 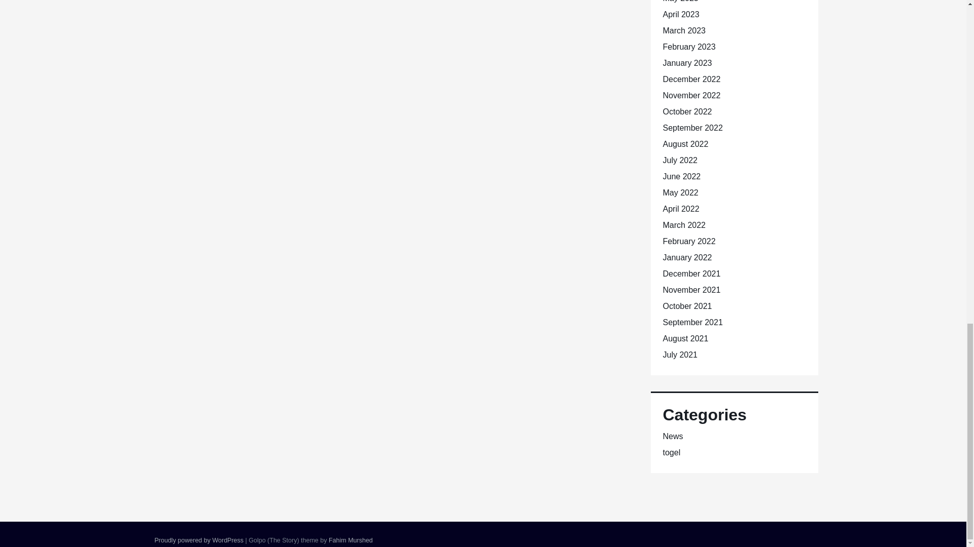 What do you see at coordinates (680, 1) in the screenshot?
I see `May 2023` at bounding box center [680, 1].